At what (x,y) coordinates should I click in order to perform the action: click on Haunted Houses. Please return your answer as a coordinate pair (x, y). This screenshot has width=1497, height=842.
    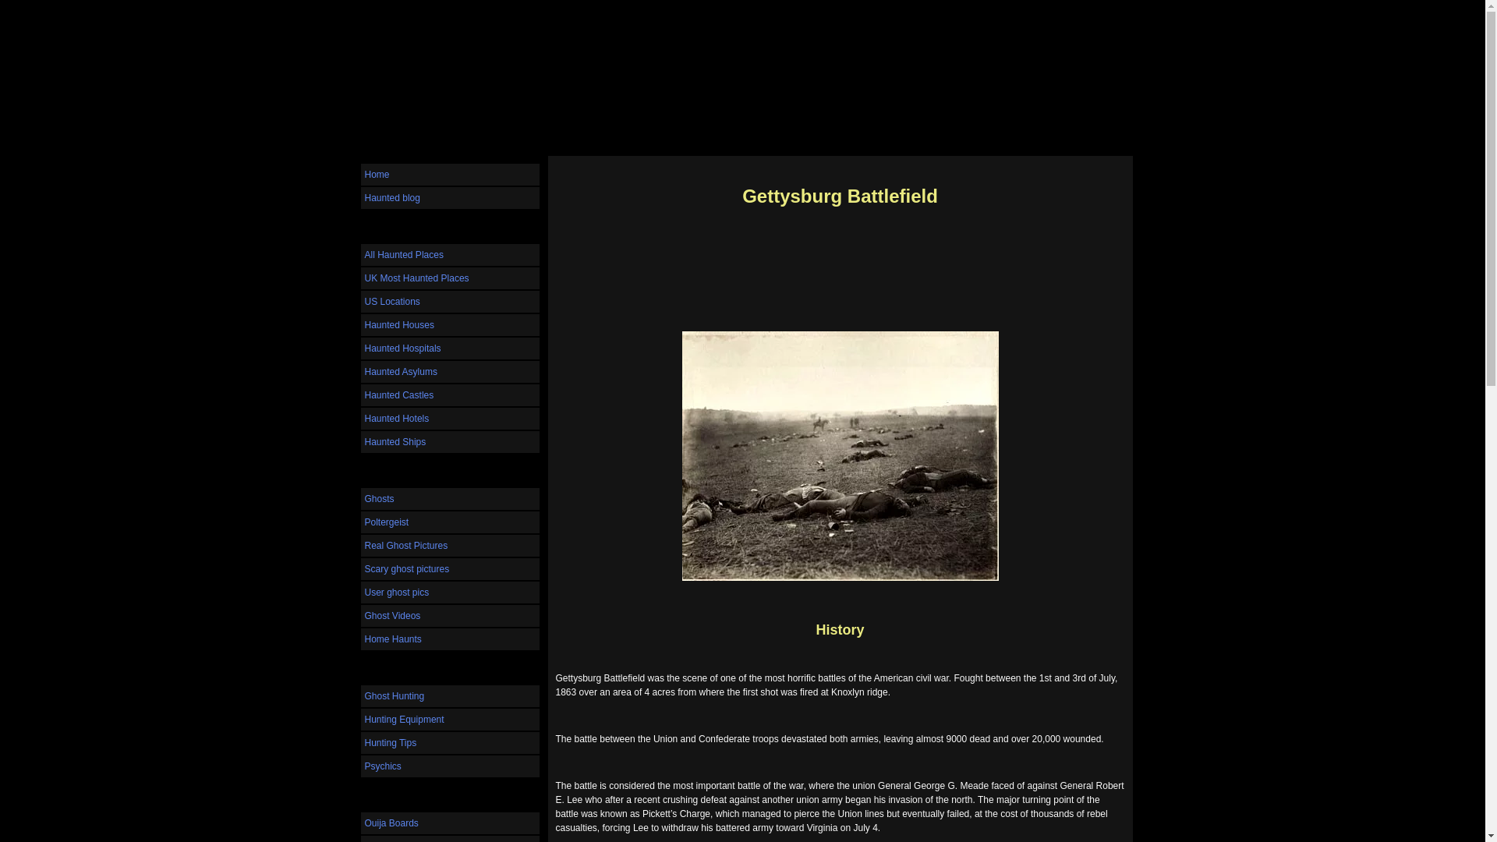
    Looking at the image, I should click on (449, 324).